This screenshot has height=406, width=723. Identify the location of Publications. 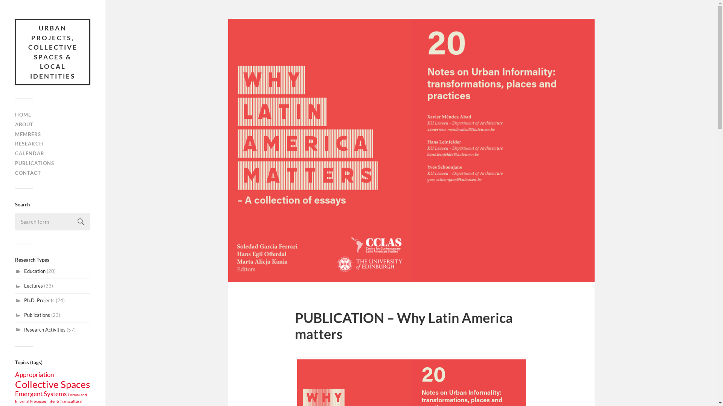
(37, 315).